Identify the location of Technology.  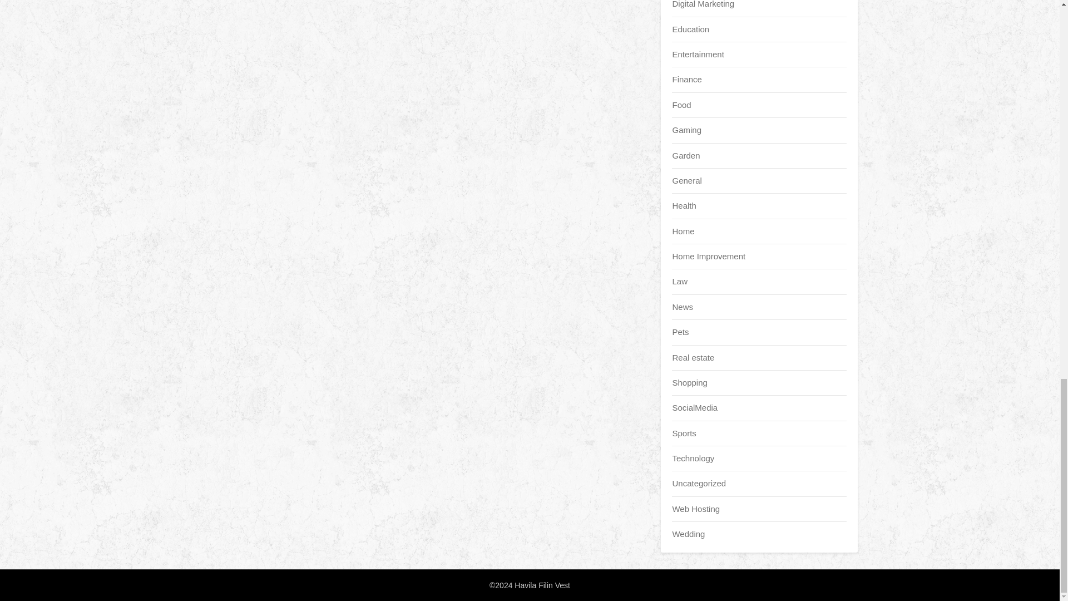
(693, 458).